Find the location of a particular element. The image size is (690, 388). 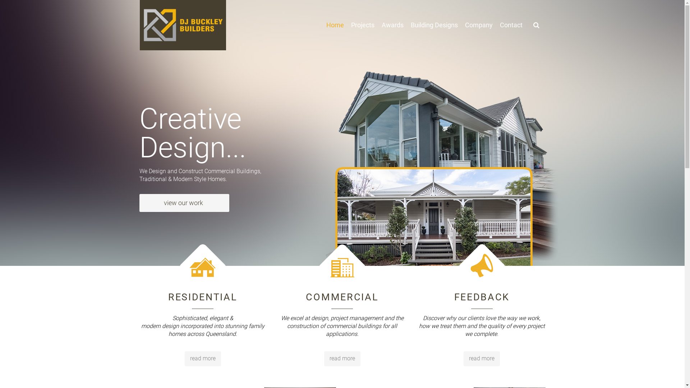

Projects is located at coordinates (362, 25).